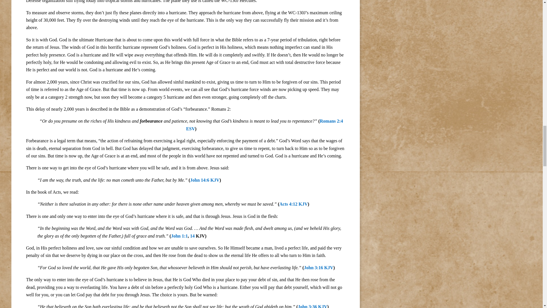  I want to click on John 14:6 KJV, so click(205, 180).